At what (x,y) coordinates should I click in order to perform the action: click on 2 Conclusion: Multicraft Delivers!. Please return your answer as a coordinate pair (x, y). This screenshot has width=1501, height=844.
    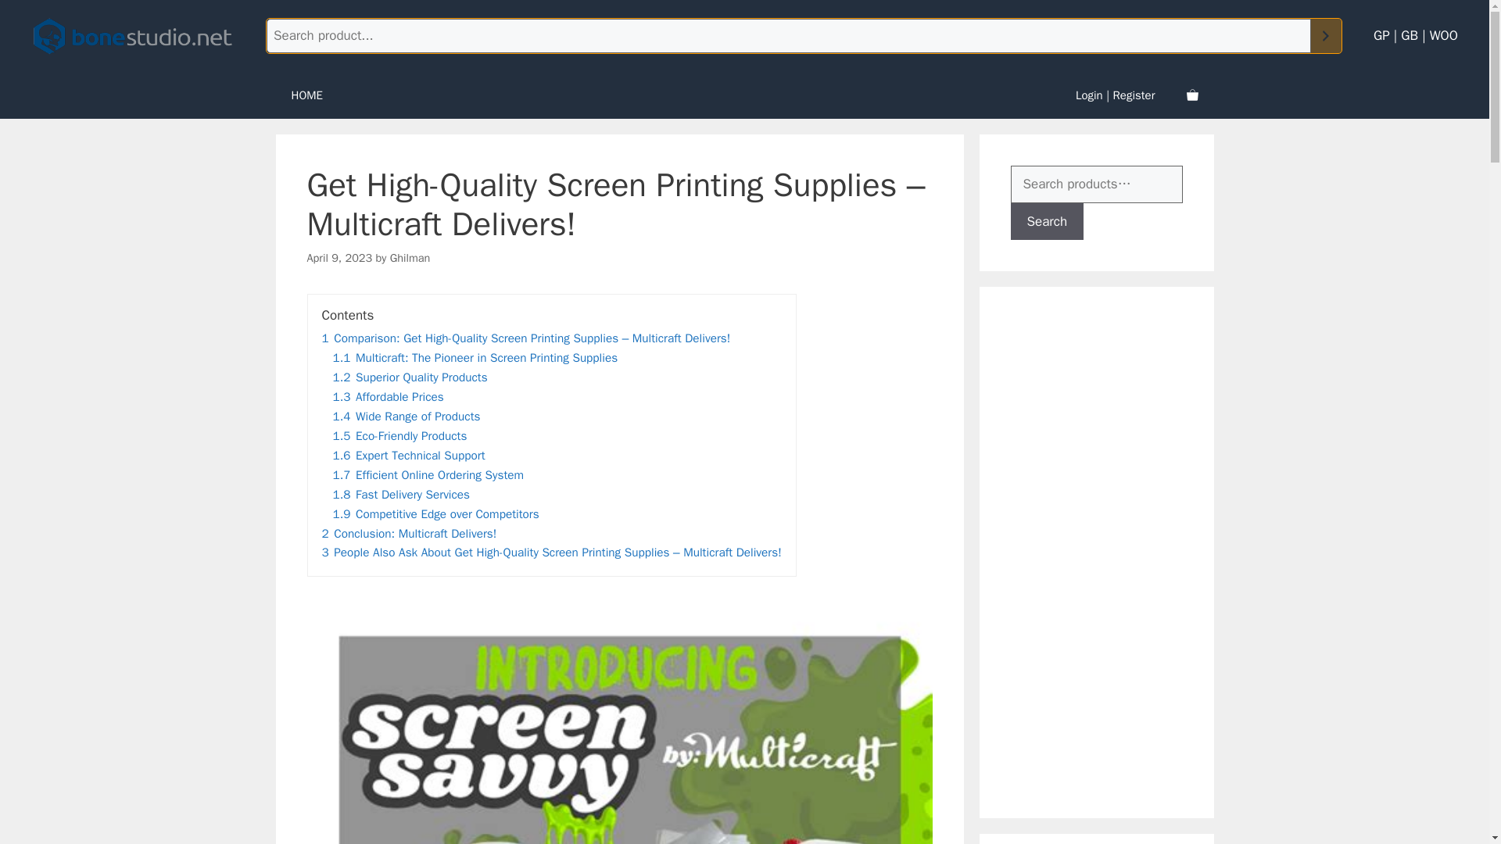
    Looking at the image, I should click on (410, 533).